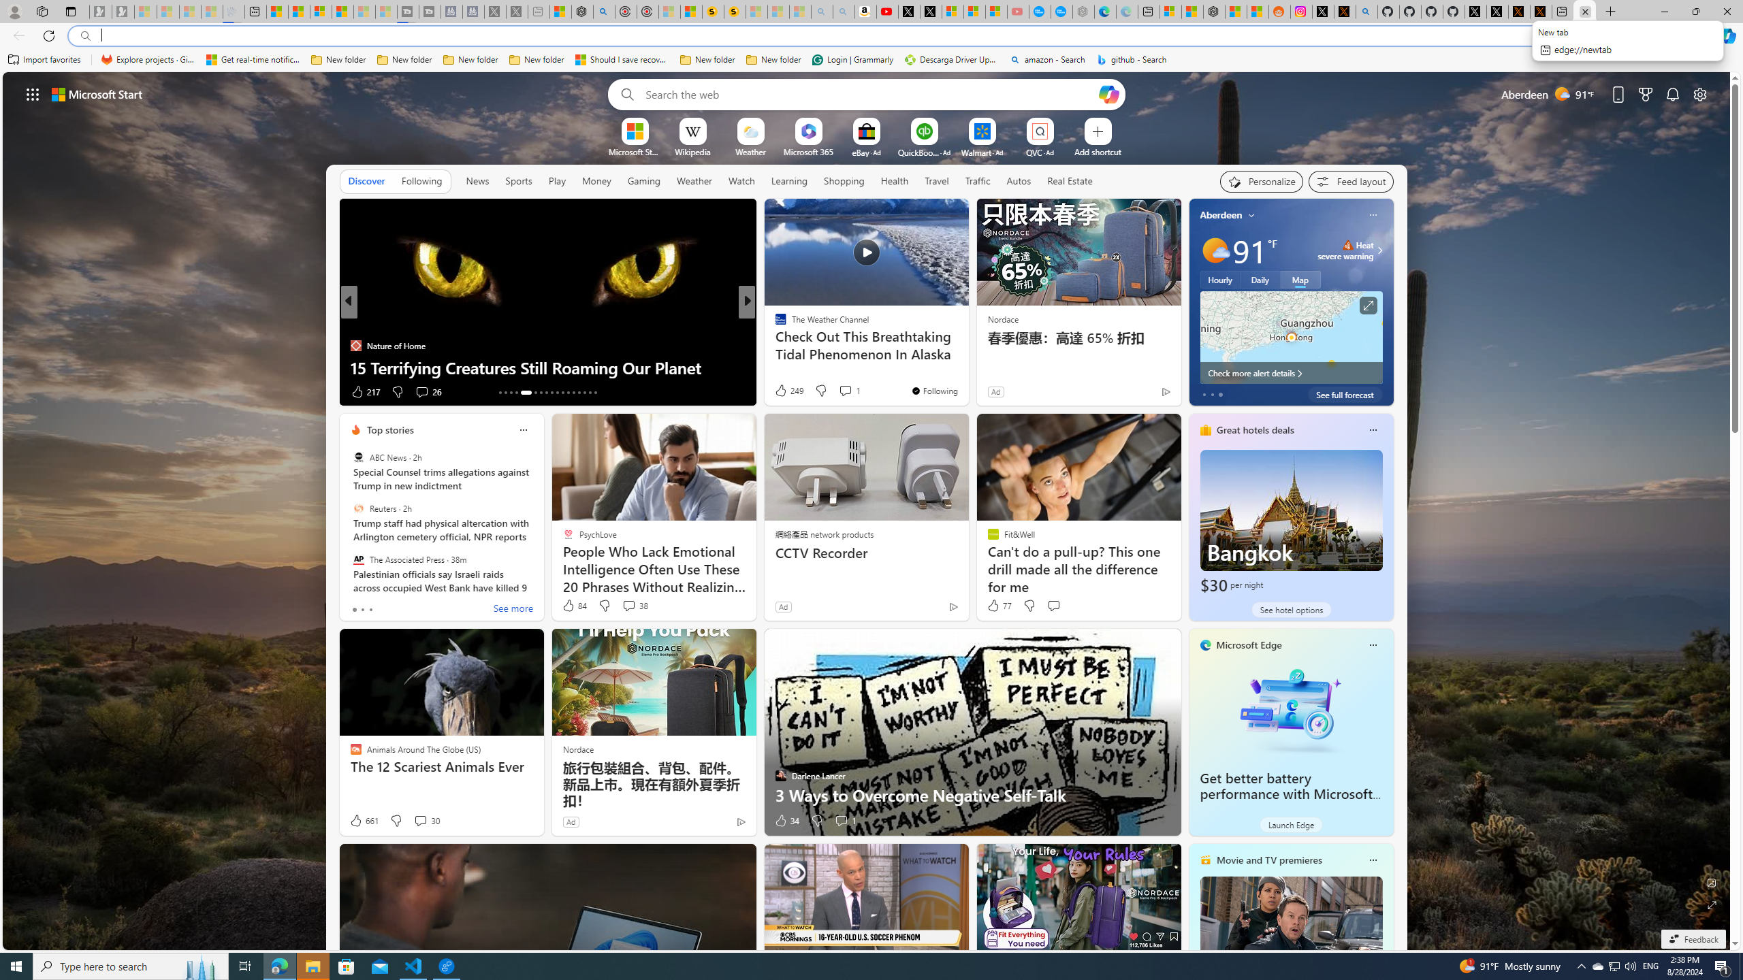  Describe the element at coordinates (774, 324) in the screenshot. I see `Bolde Media` at that location.